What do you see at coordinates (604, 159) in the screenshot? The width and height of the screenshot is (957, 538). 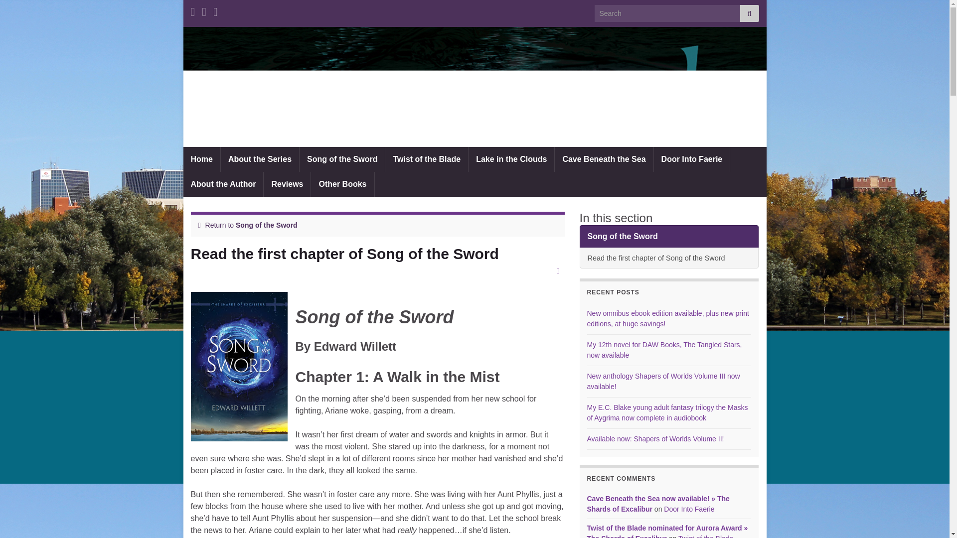 I see `Cave Beneath the Sea` at bounding box center [604, 159].